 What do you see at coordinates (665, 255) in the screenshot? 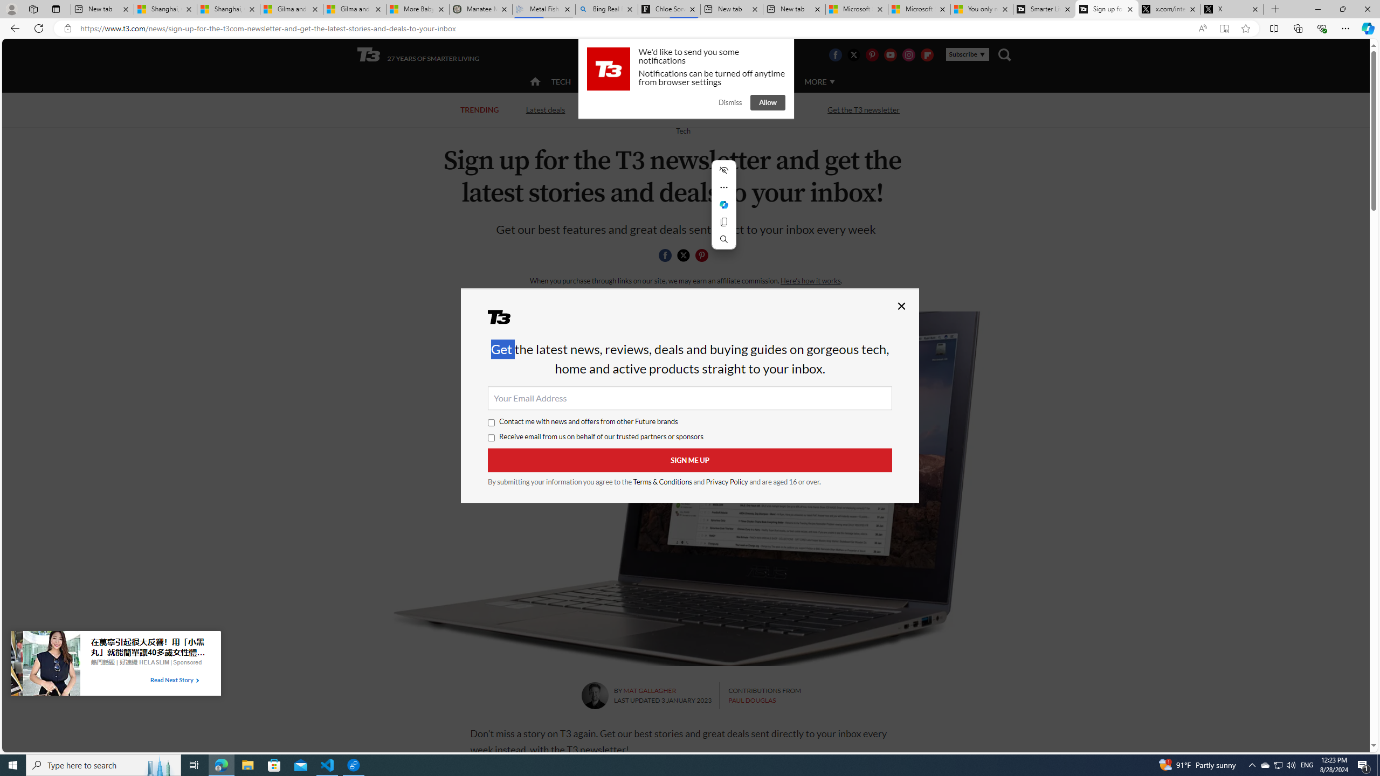
I see `Share this page on Facebook` at bounding box center [665, 255].